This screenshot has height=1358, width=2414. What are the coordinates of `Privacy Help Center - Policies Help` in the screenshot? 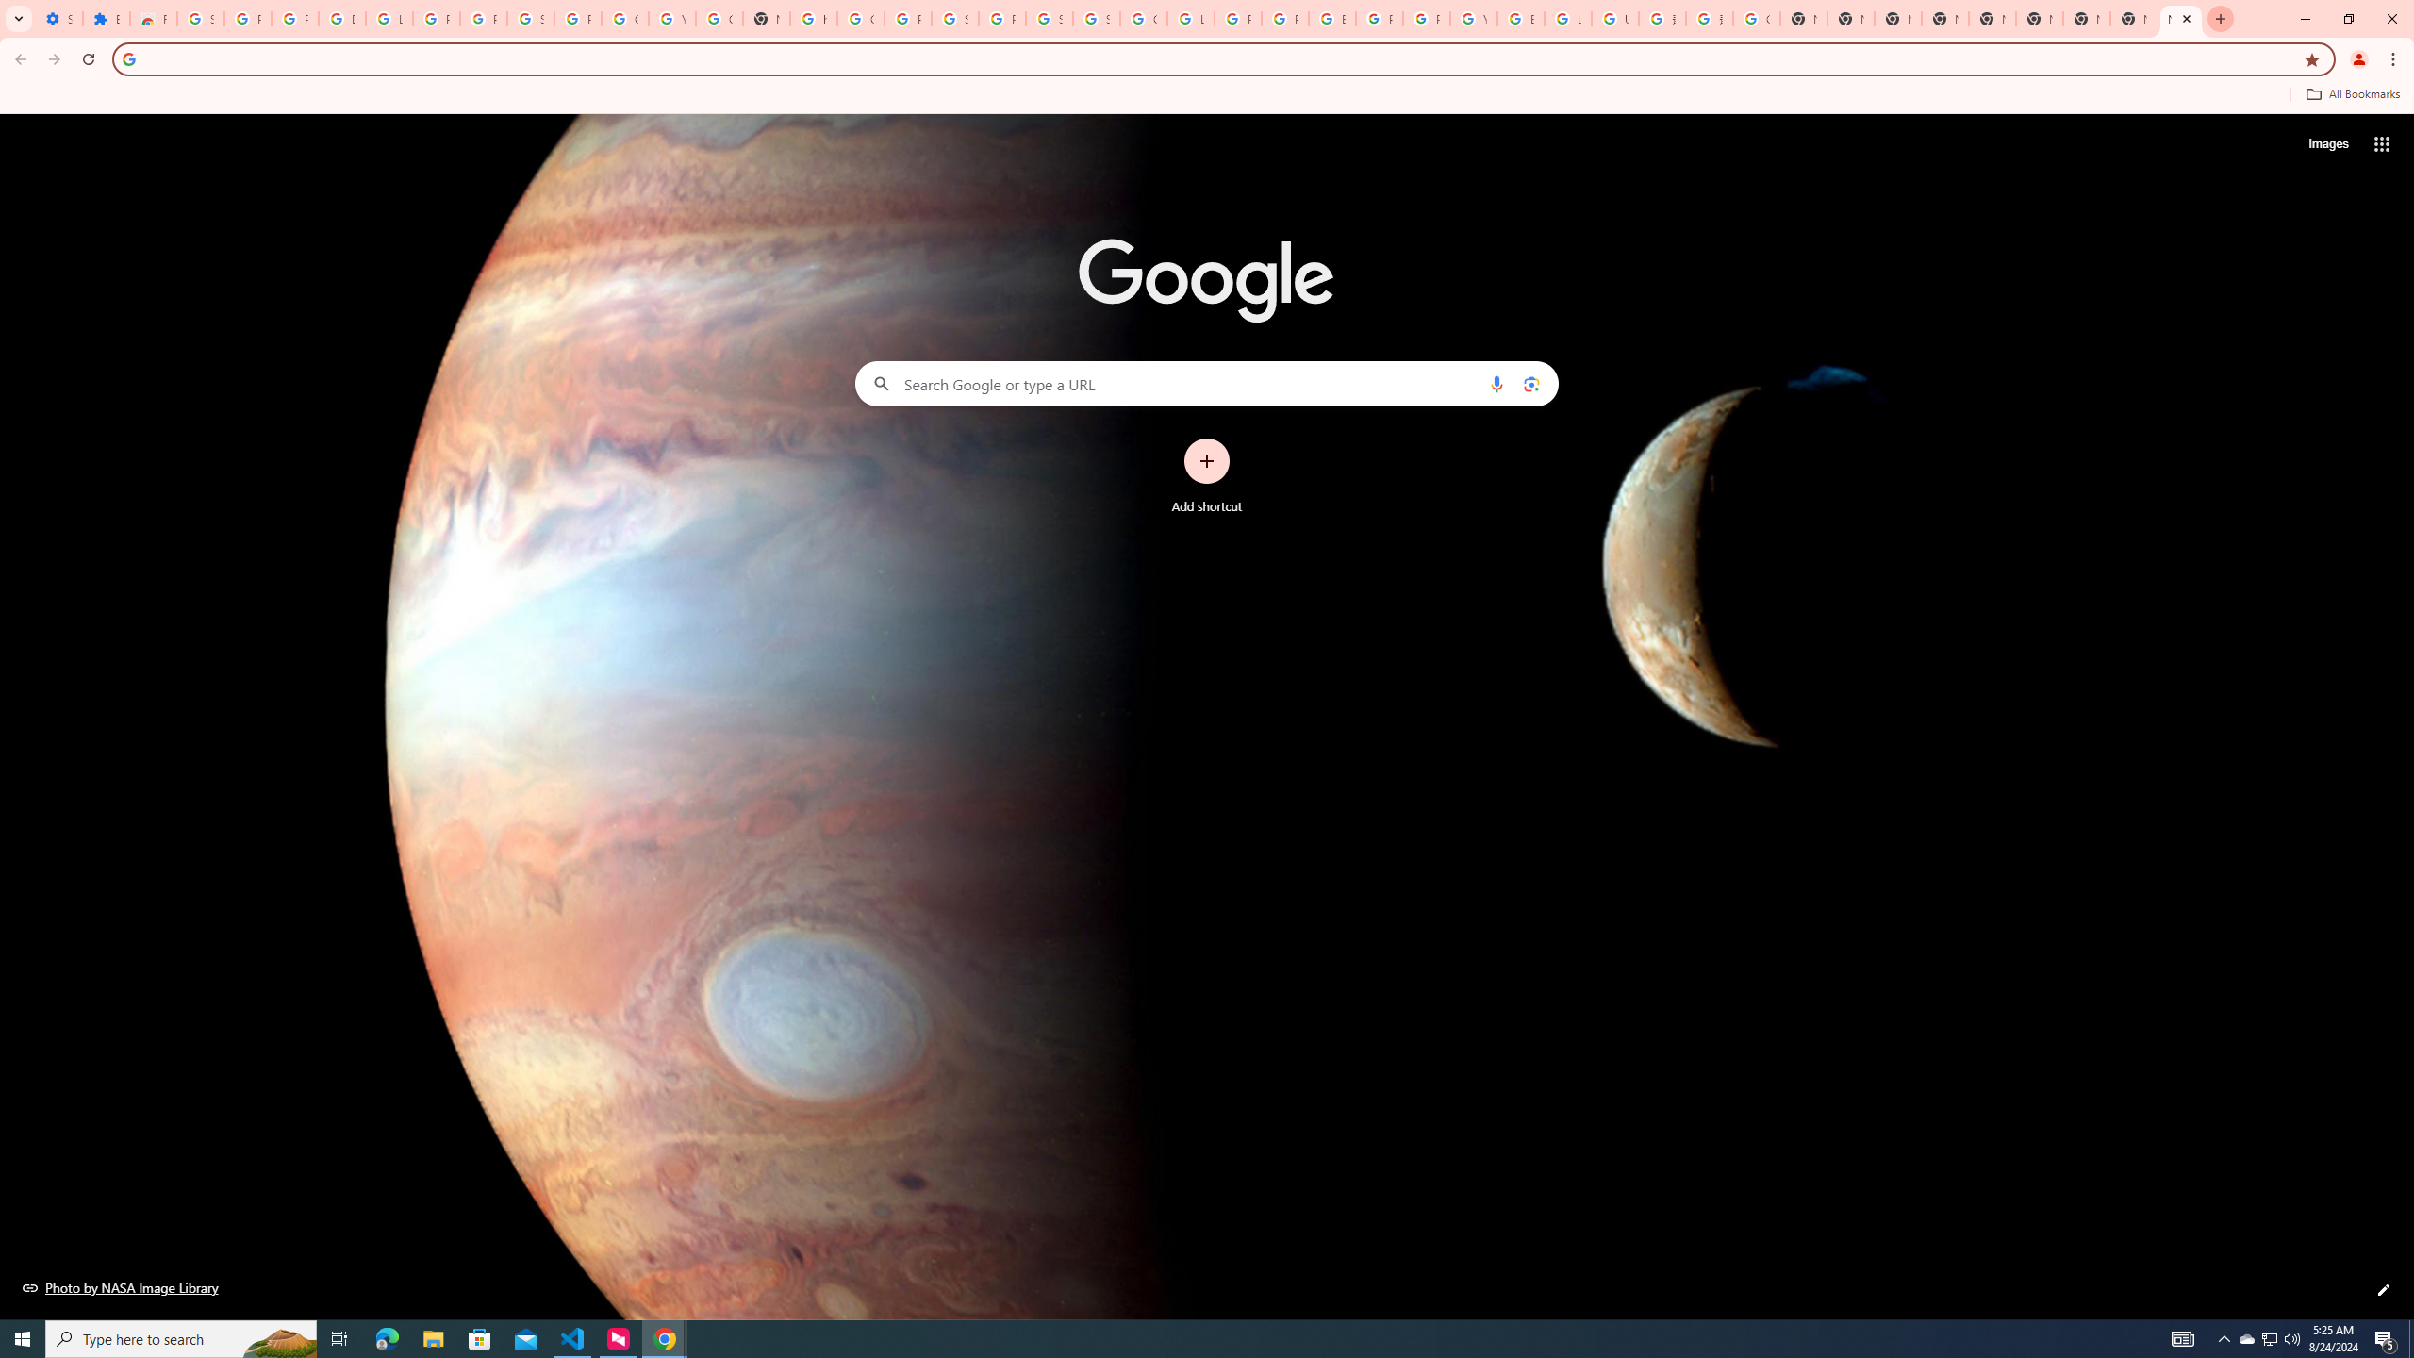 It's located at (1284, 19).